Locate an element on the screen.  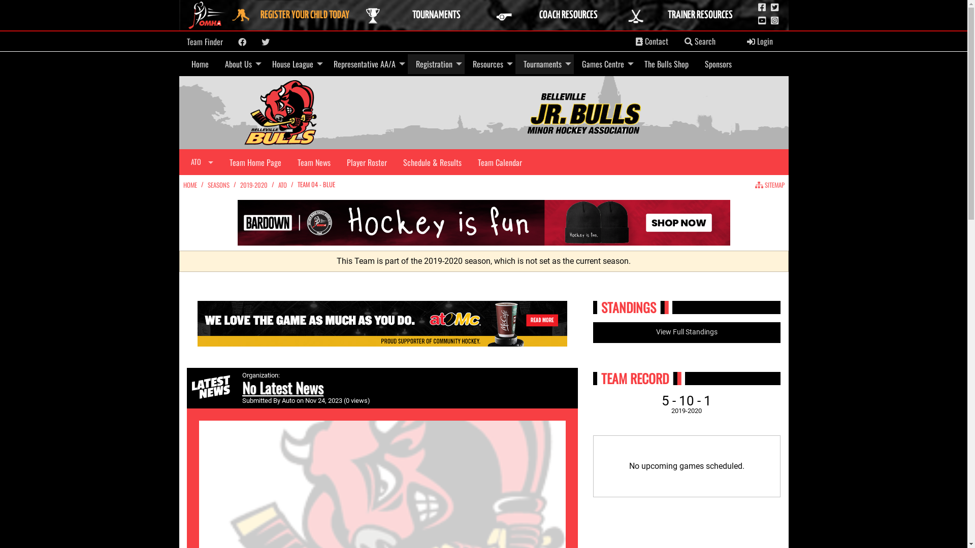
 Login is located at coordinates (760, 42).